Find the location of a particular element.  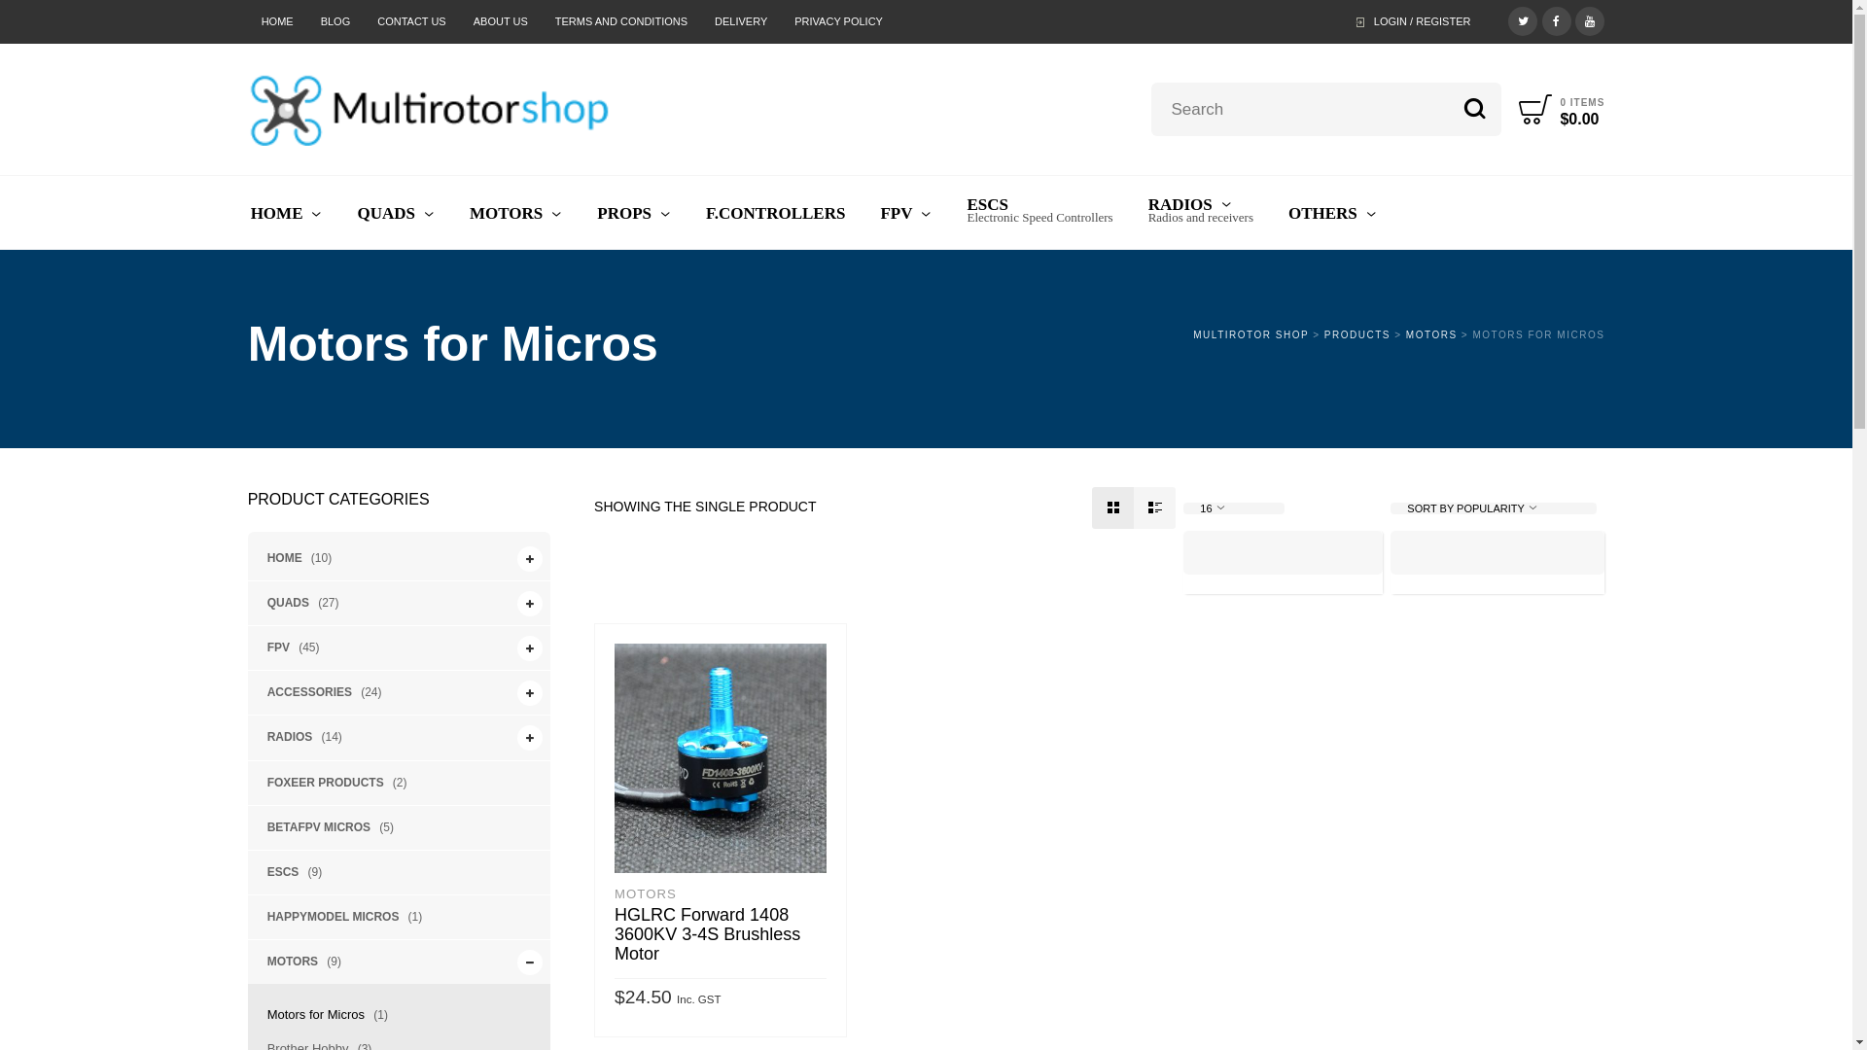

ESCS
Electronic Speed Controllers is located at coordinates (1039, 214).